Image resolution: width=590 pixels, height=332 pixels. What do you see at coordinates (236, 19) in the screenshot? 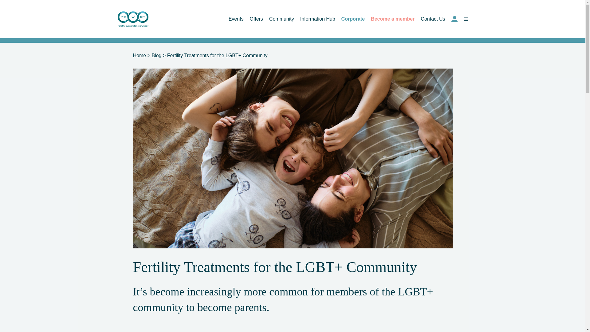
I see `Events` at bounding box center [236, 19].